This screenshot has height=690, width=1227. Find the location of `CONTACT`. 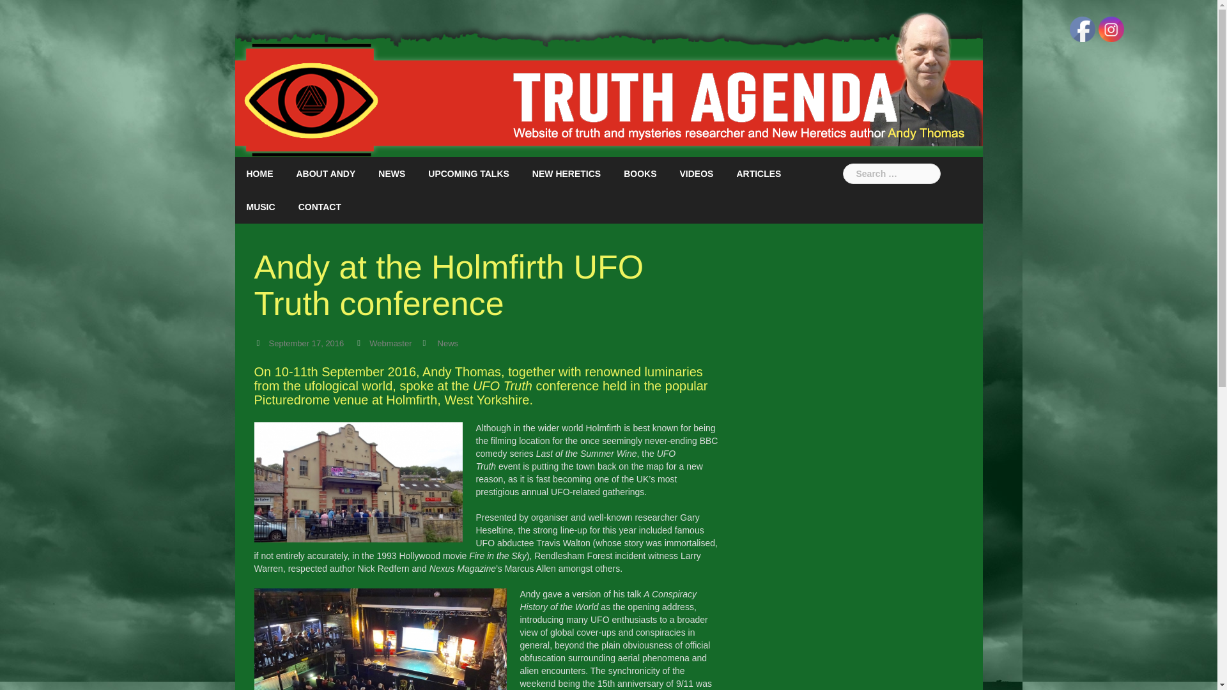

CONTACT is located at coordinates (320, 207).